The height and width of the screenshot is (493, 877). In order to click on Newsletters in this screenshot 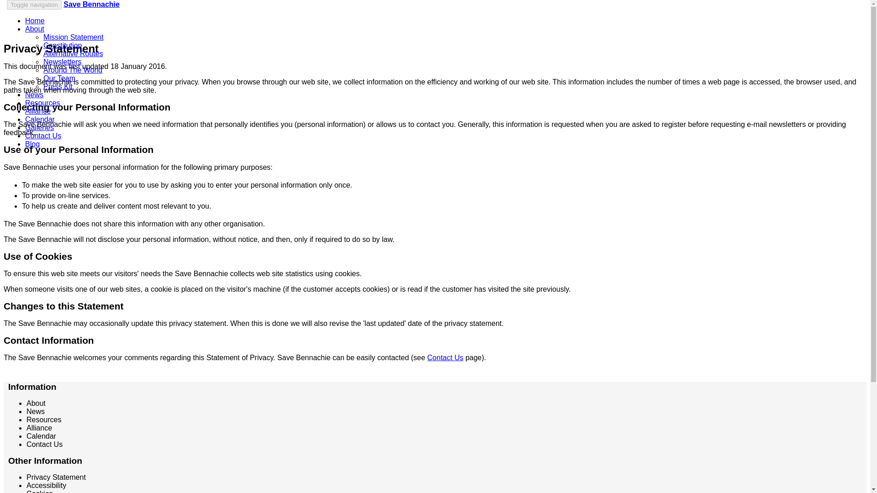, I will do `click(62, 62)`.